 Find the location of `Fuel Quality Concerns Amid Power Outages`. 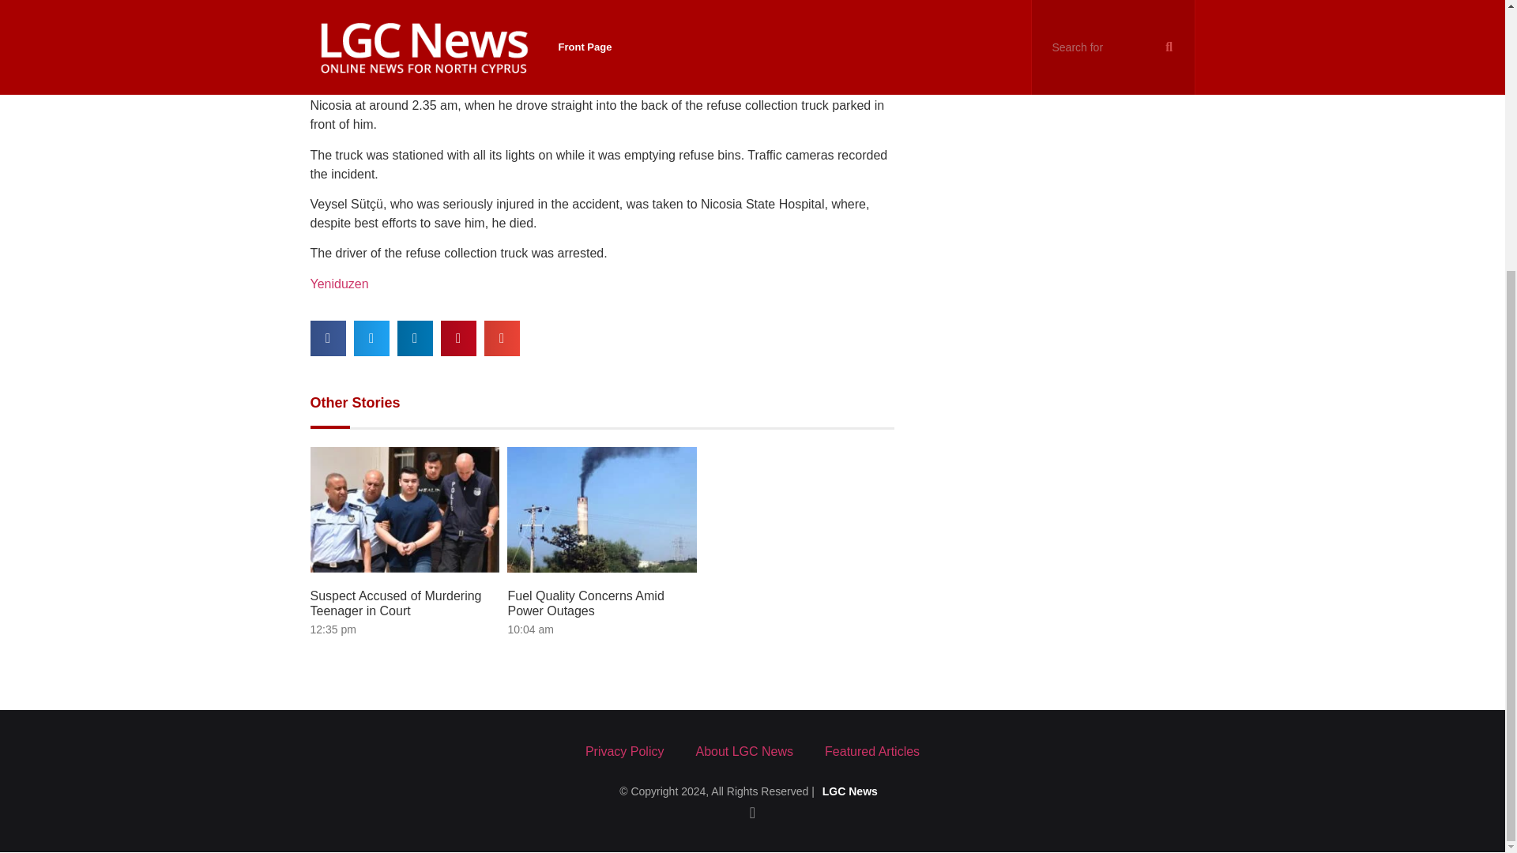

Fuel Quality Concerns Amid Power Outages is located at coordinates (585, 603).